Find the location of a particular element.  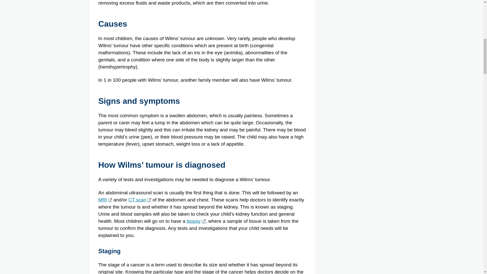

biopsy is located at coordinates (196, 221).